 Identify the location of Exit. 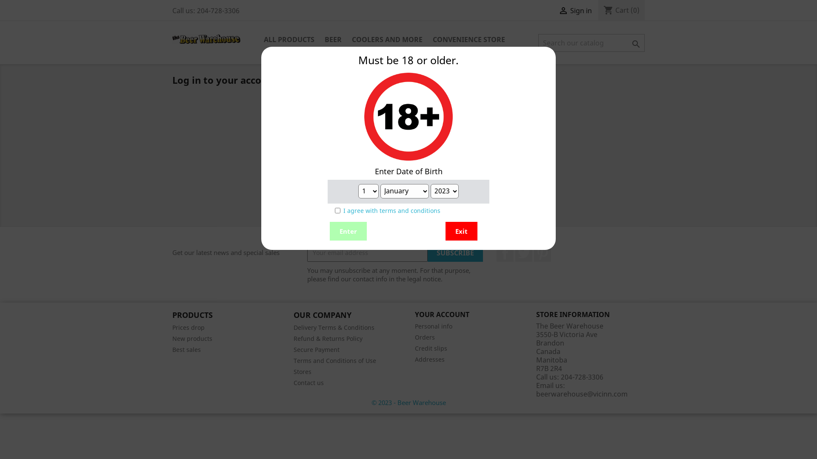
(461, 231).